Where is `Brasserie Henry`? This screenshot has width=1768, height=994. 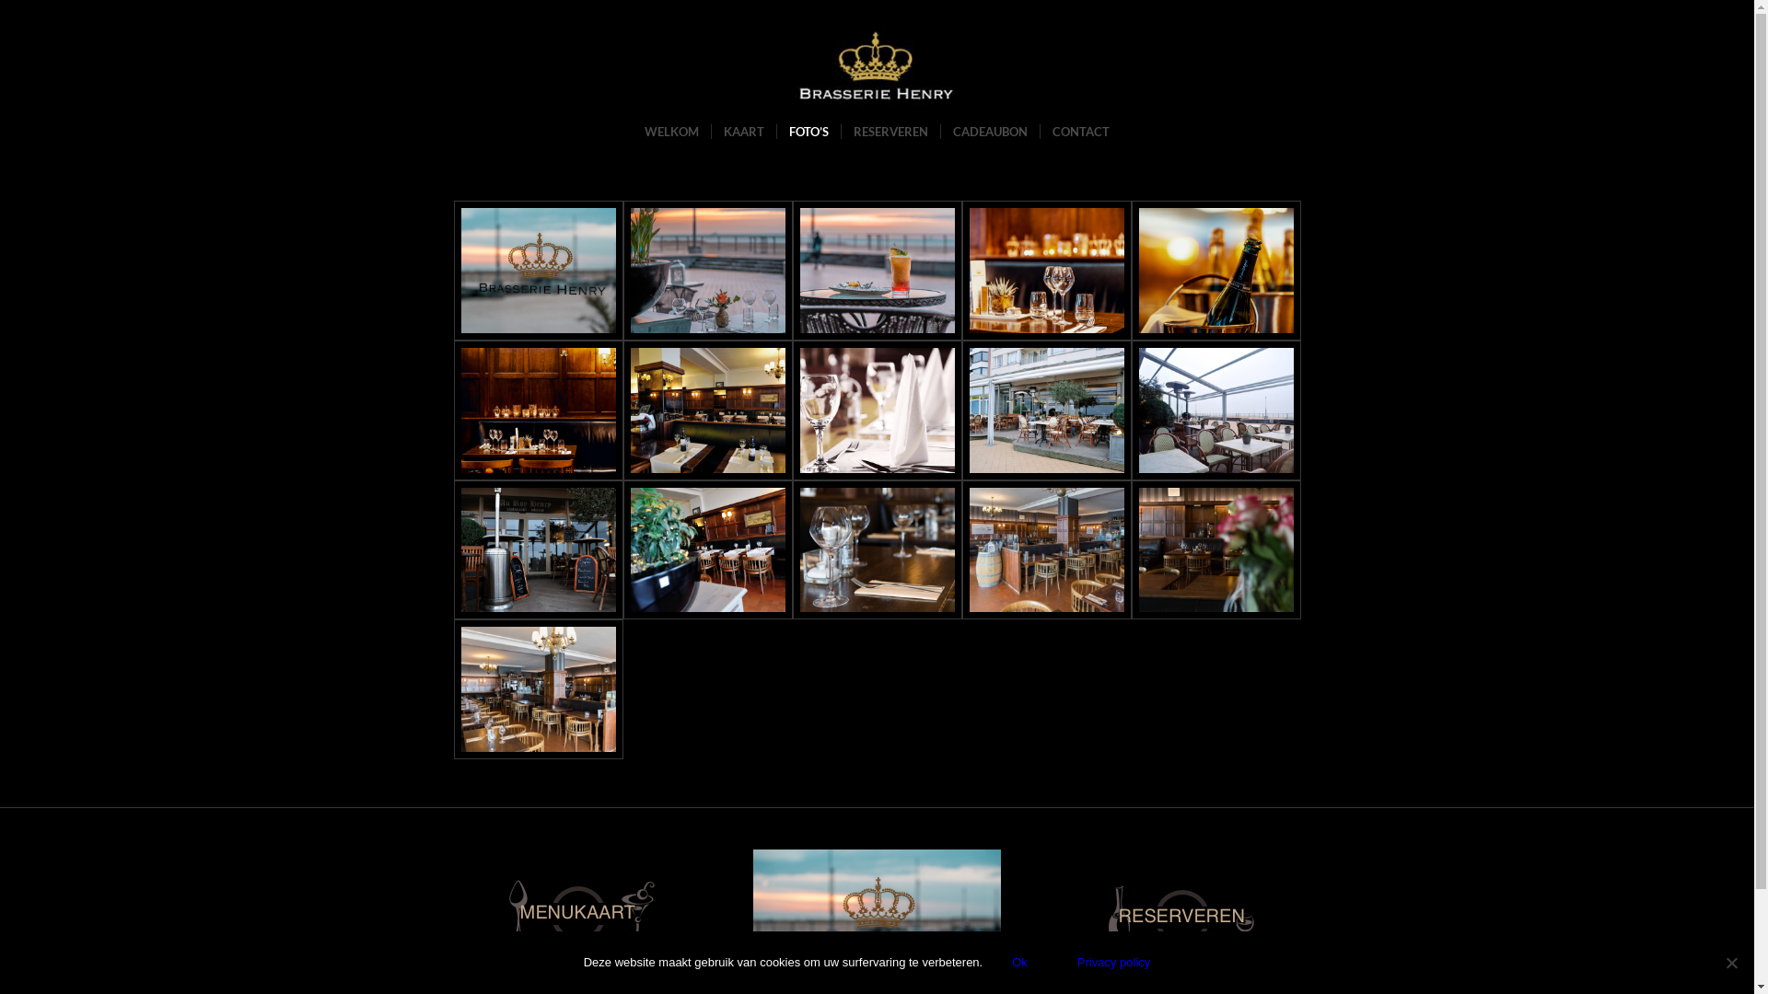 Brasserie Henry is located at coordinates (1046, 550).